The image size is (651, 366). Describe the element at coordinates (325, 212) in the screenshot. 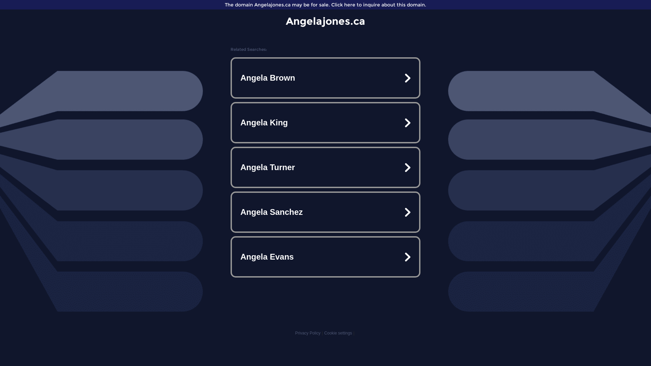

I see `Angela Sanchez` at that location.